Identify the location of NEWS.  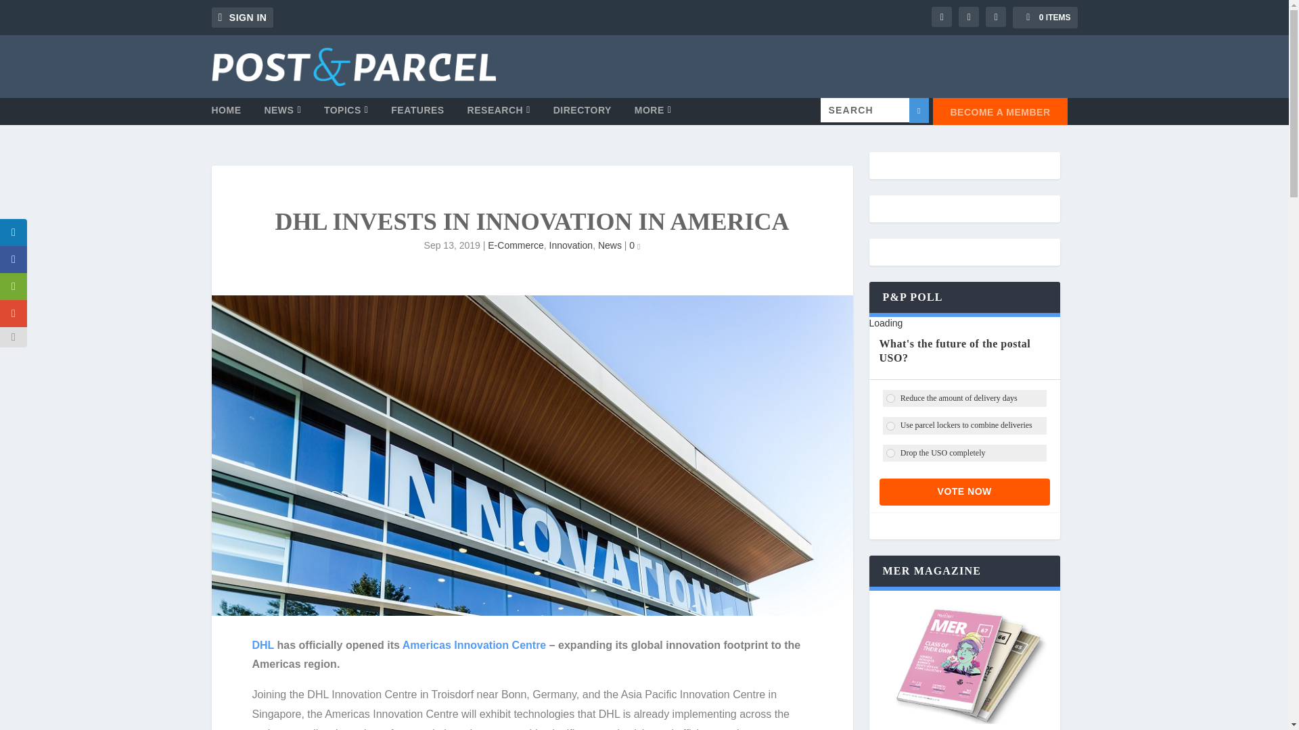
(282, 115).